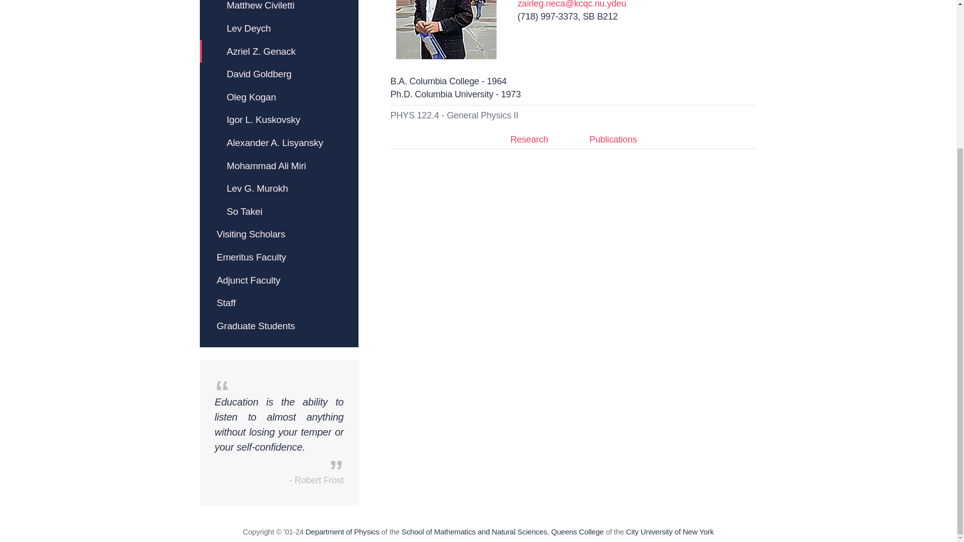  What do you see at coordinates (614, 140) in the screenshot?
I see `Publications` at bounding box center [614, 140].